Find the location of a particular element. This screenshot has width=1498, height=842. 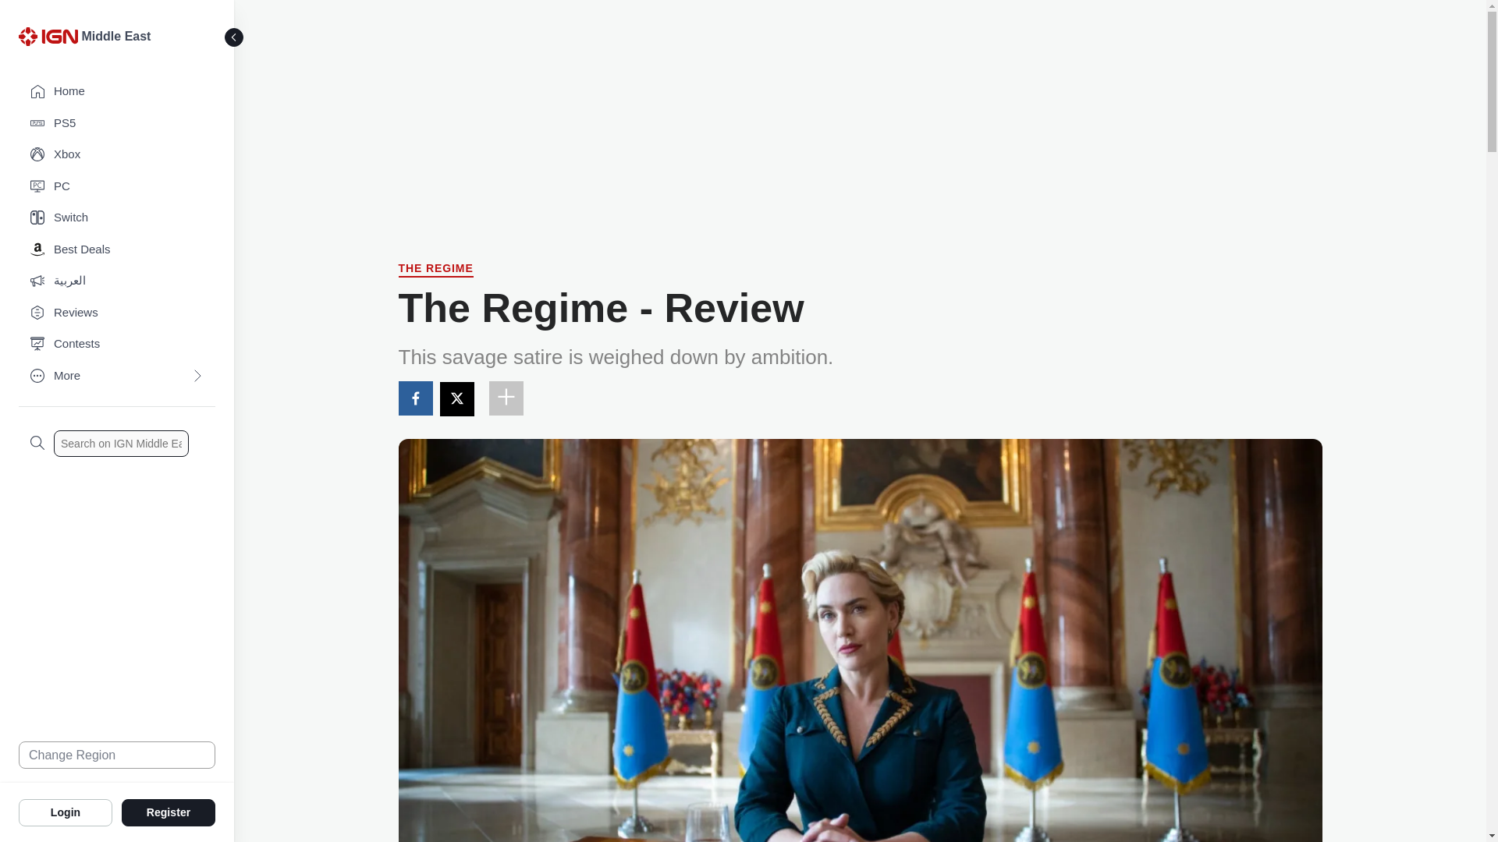

Contests is located at coordinates (117, 345).